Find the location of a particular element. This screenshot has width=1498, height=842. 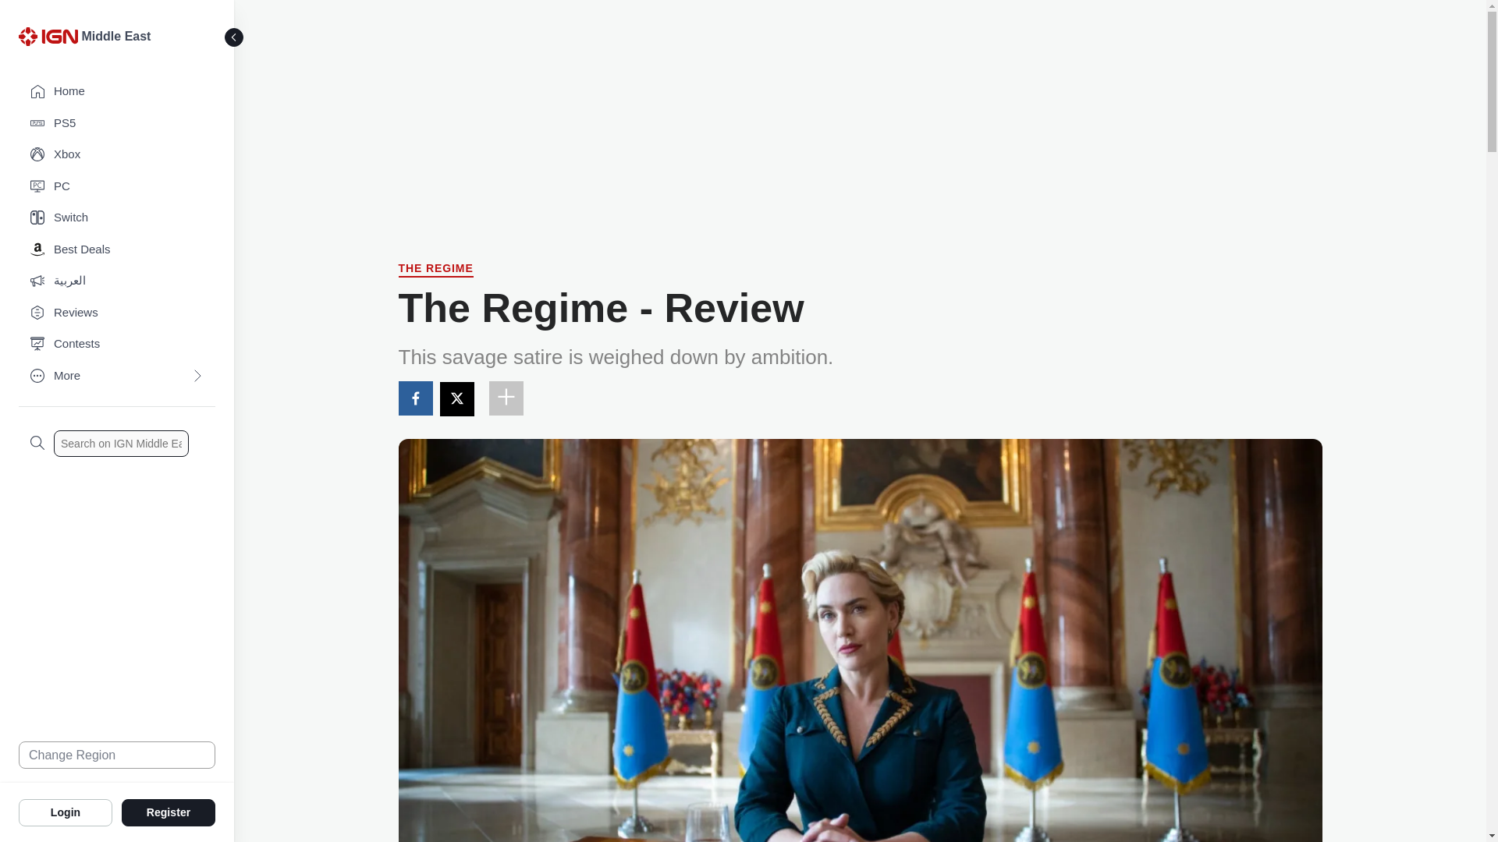

Contests is located at coordinates (117, 345).